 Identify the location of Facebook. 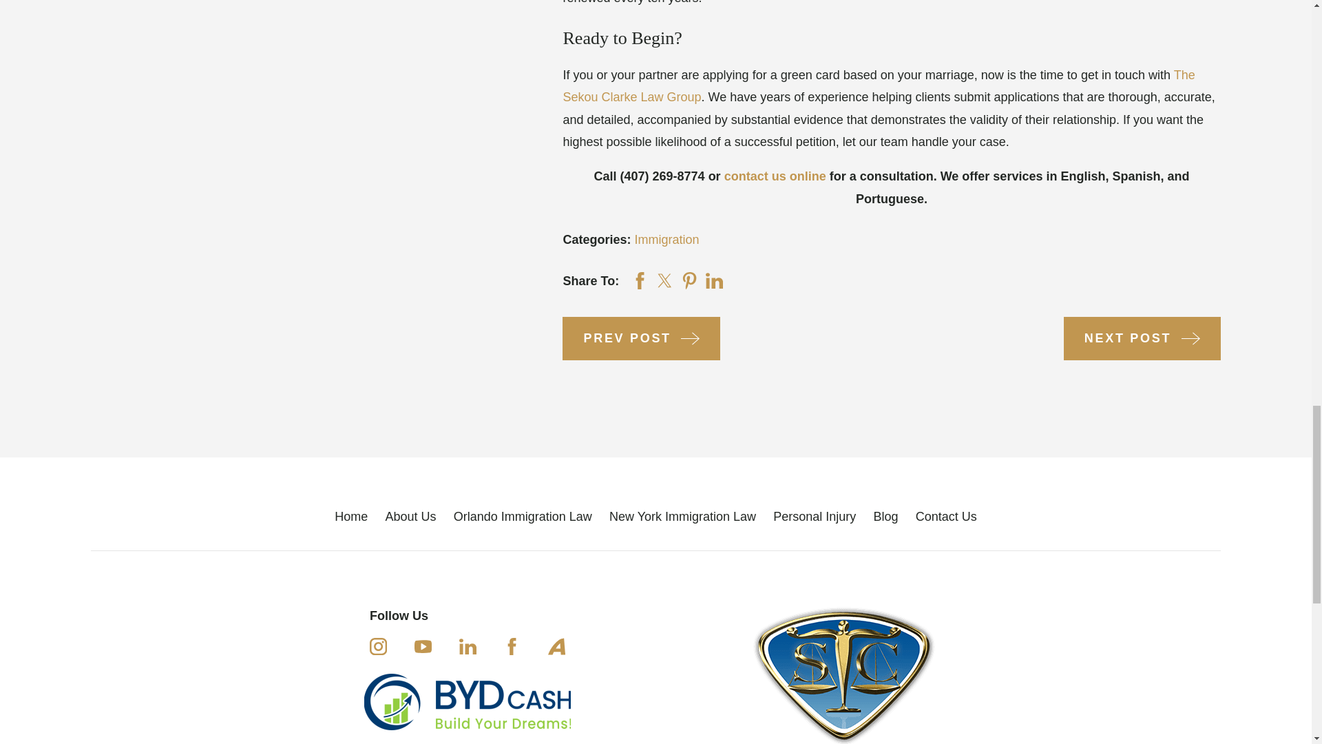
(512, 646).